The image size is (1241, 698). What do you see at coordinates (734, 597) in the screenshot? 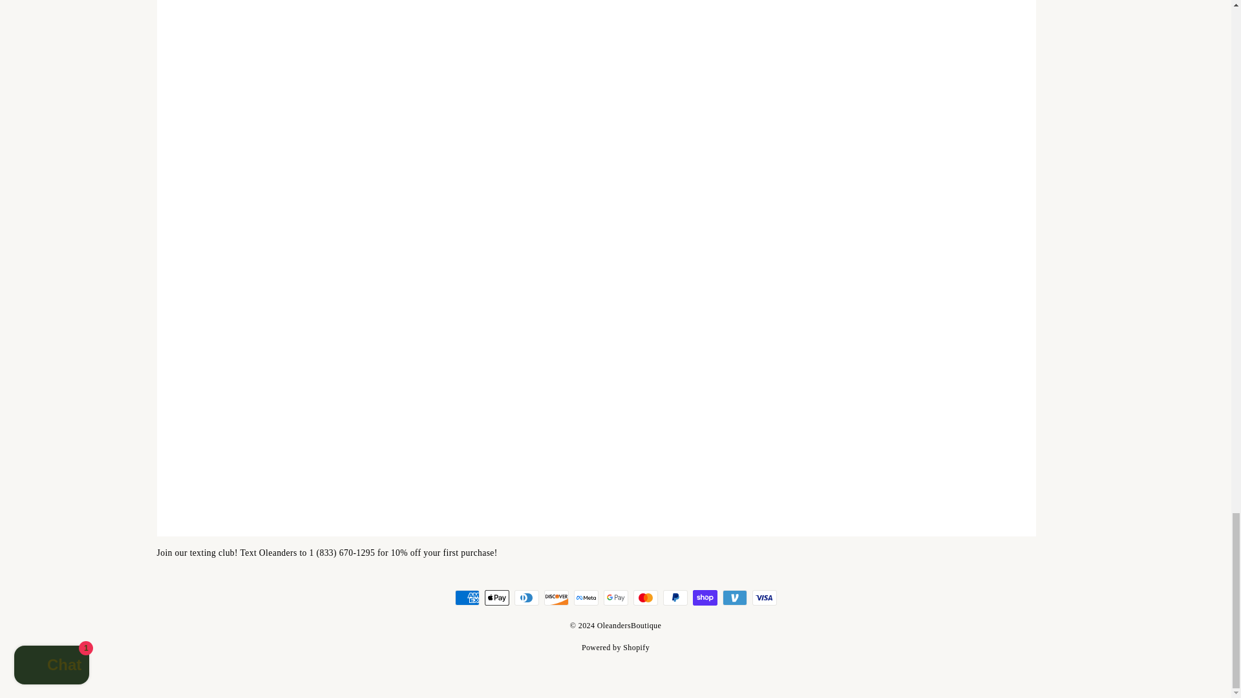
I see `Venmo` at bounding box center [734, 597].